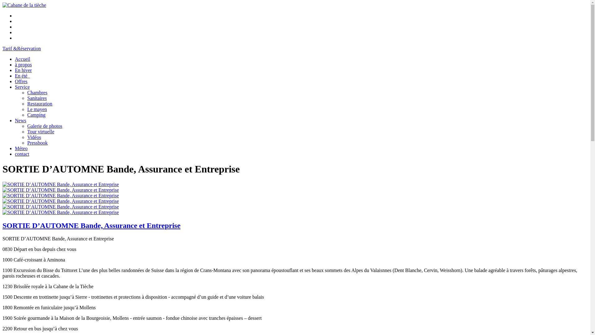 The image size is (595, 335). I want to click on Galerie de photos, so click(45, 126).